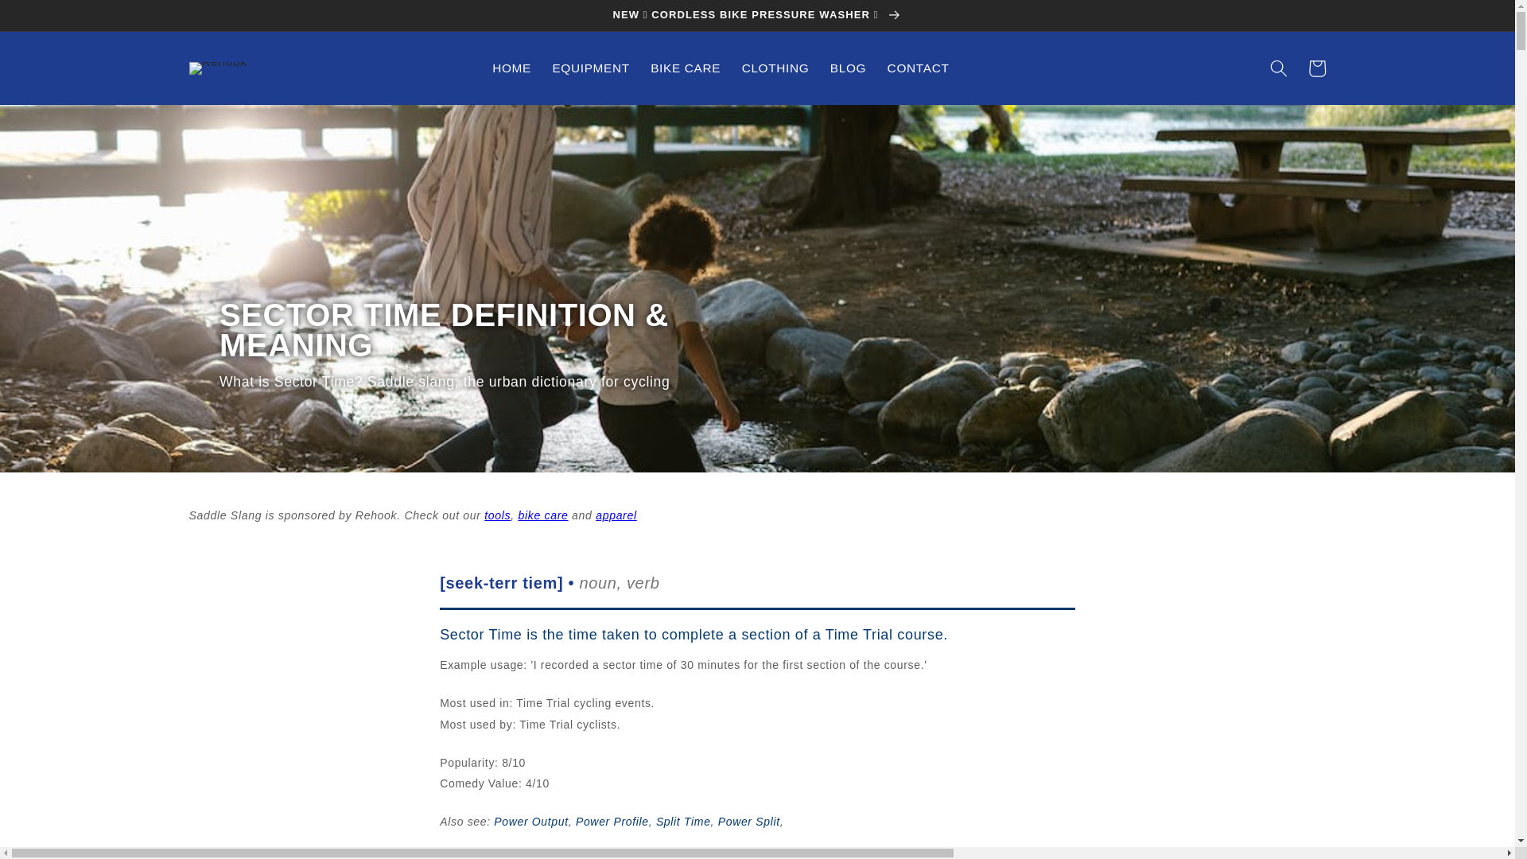 The height and width of the screenshot is (859, 1527). Describe the element at coordinates (616, 515) in the screenshot. I see `apparel` at that location.